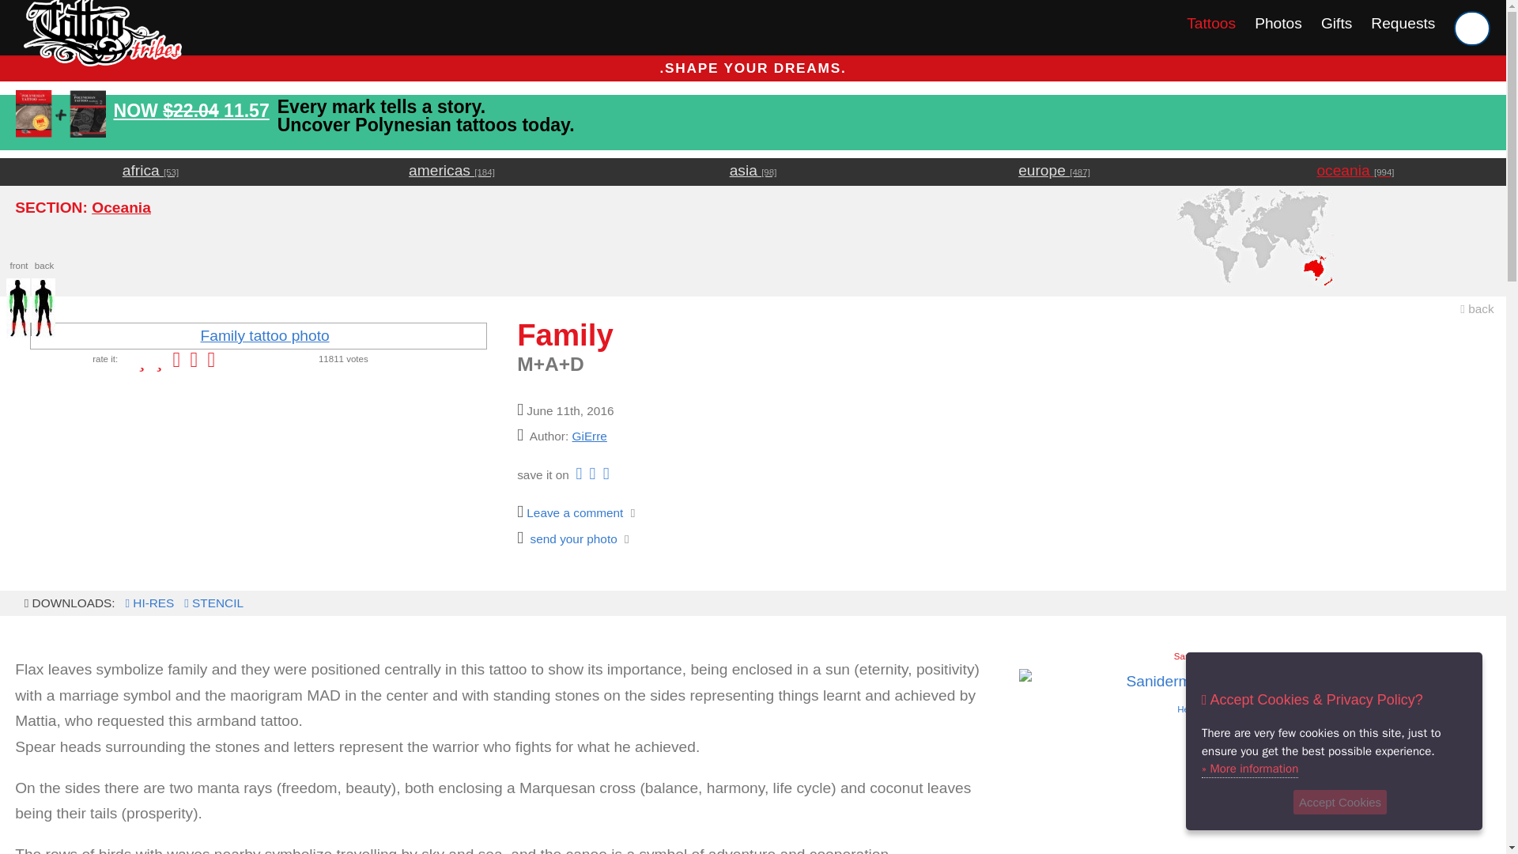 Image resolution: width=1518 pixels, height=854 pixels. Describe the element at coordinates (568, 538) in the screenshot. I see `  send your photo` at that location.